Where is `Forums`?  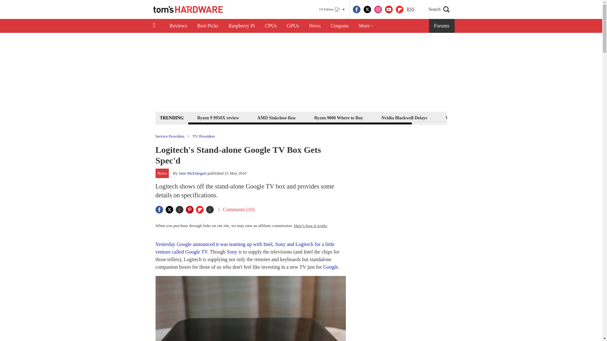
Forums is located at coordinates (442, 26).